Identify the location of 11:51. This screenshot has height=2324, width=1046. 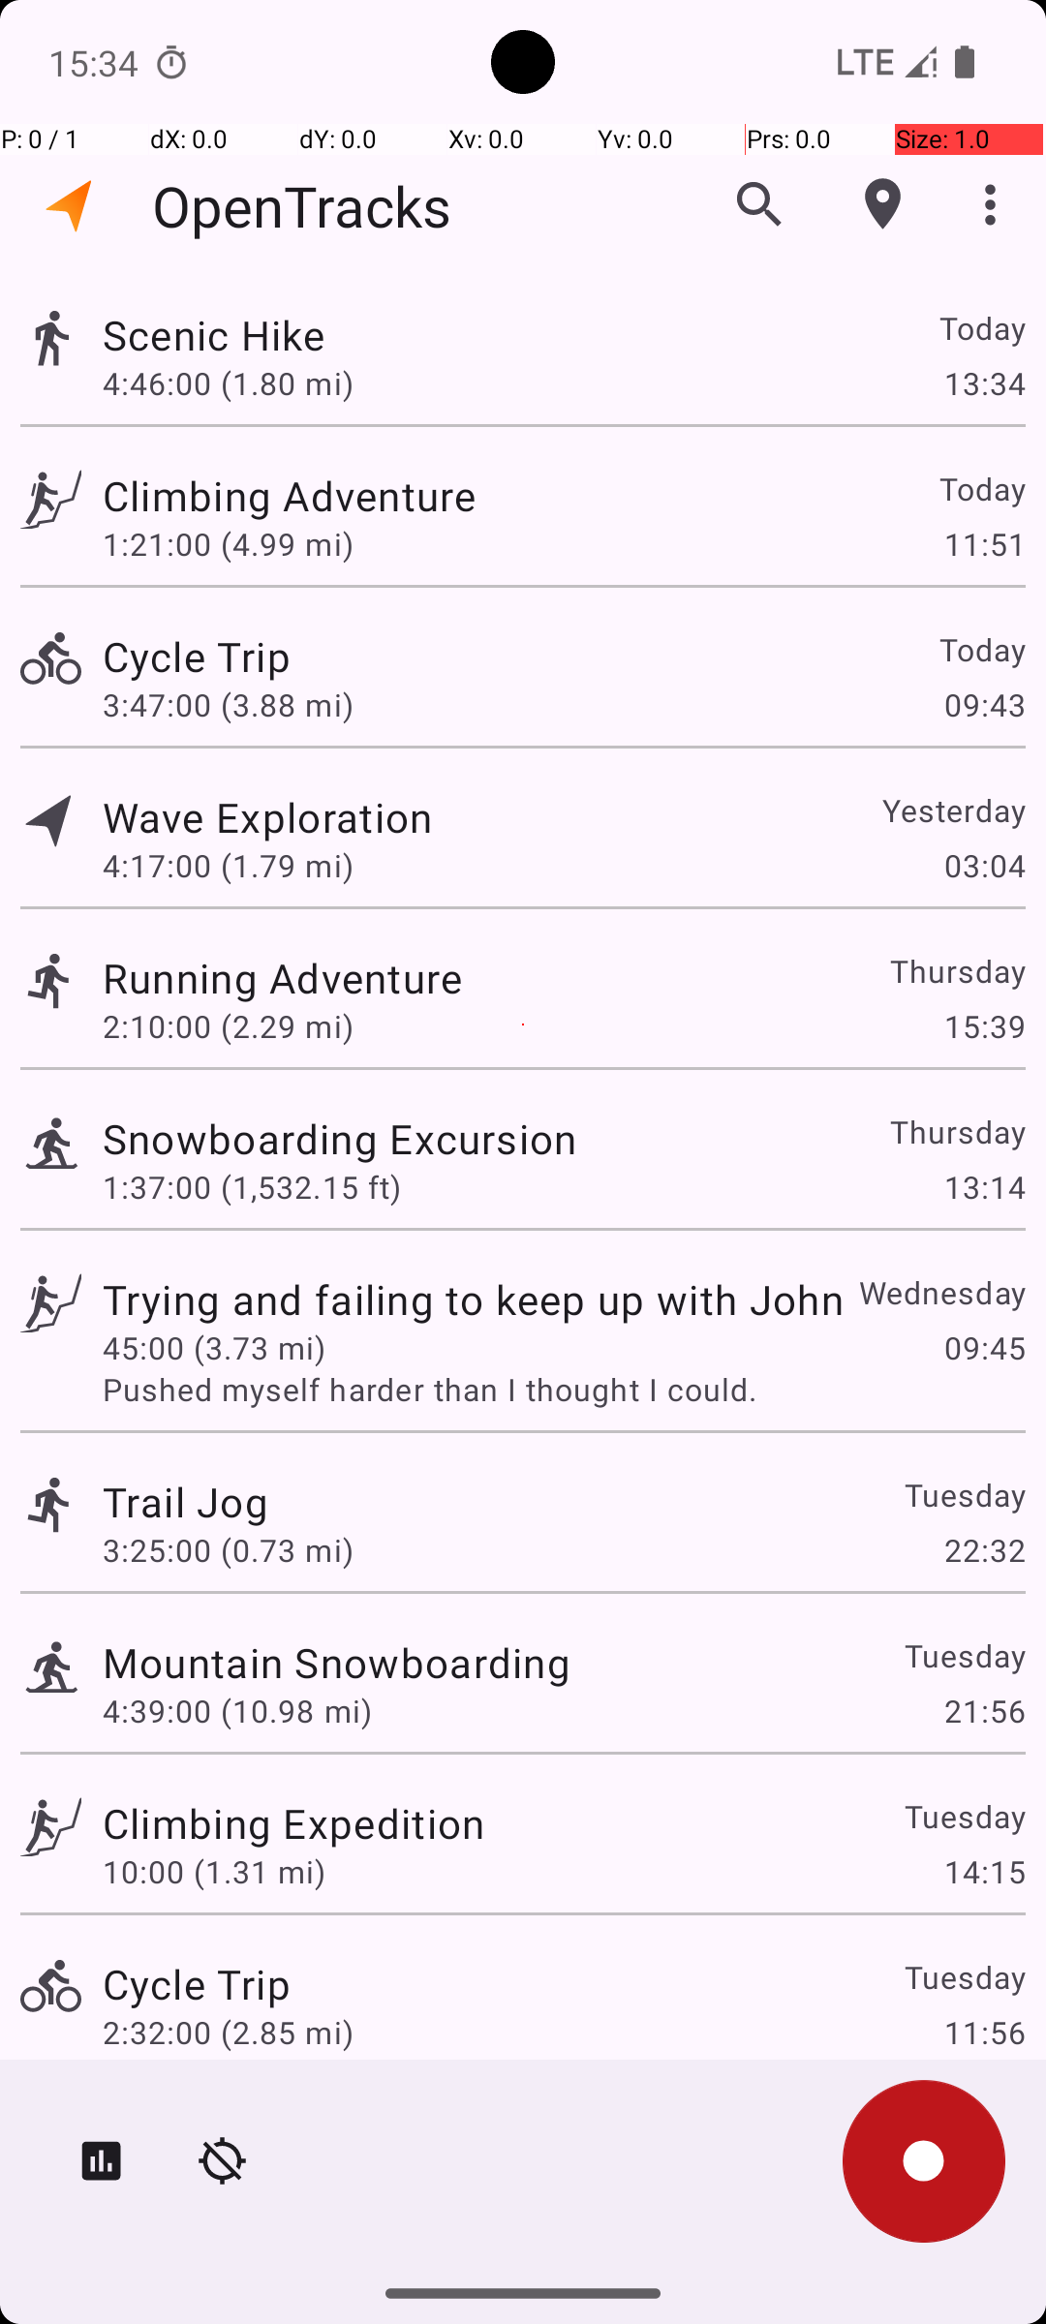
(984, 544).